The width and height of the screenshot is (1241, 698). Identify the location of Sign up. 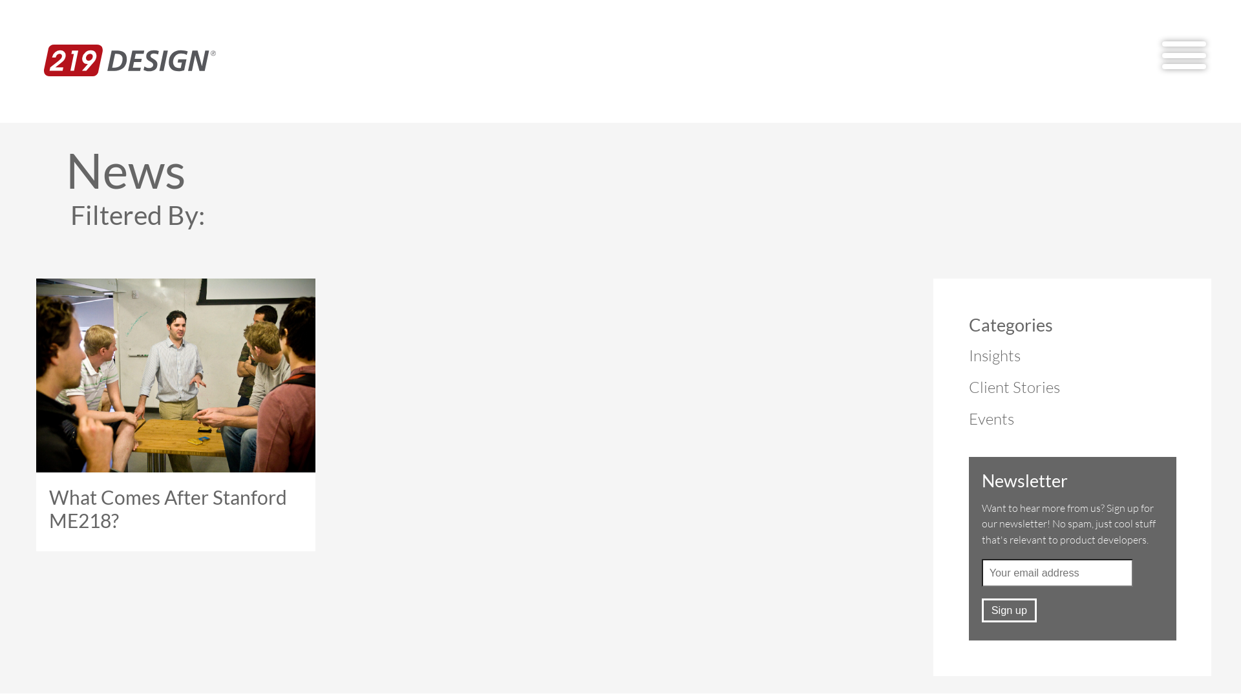
(1010, 610).